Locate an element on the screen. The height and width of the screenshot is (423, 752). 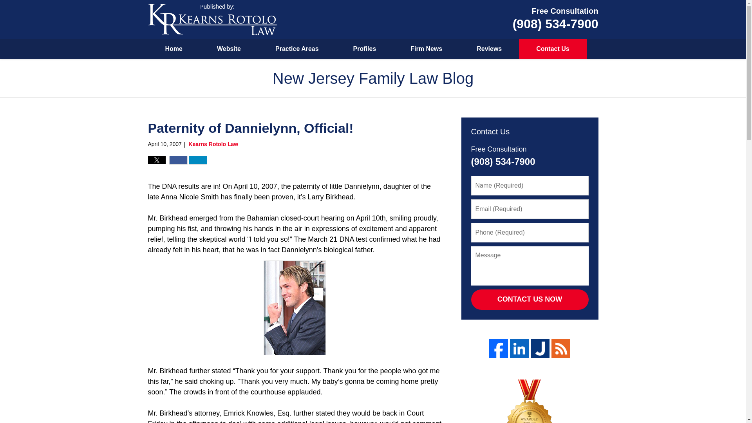
Kearns Rotolo Law is located at coordinates (213, 144).